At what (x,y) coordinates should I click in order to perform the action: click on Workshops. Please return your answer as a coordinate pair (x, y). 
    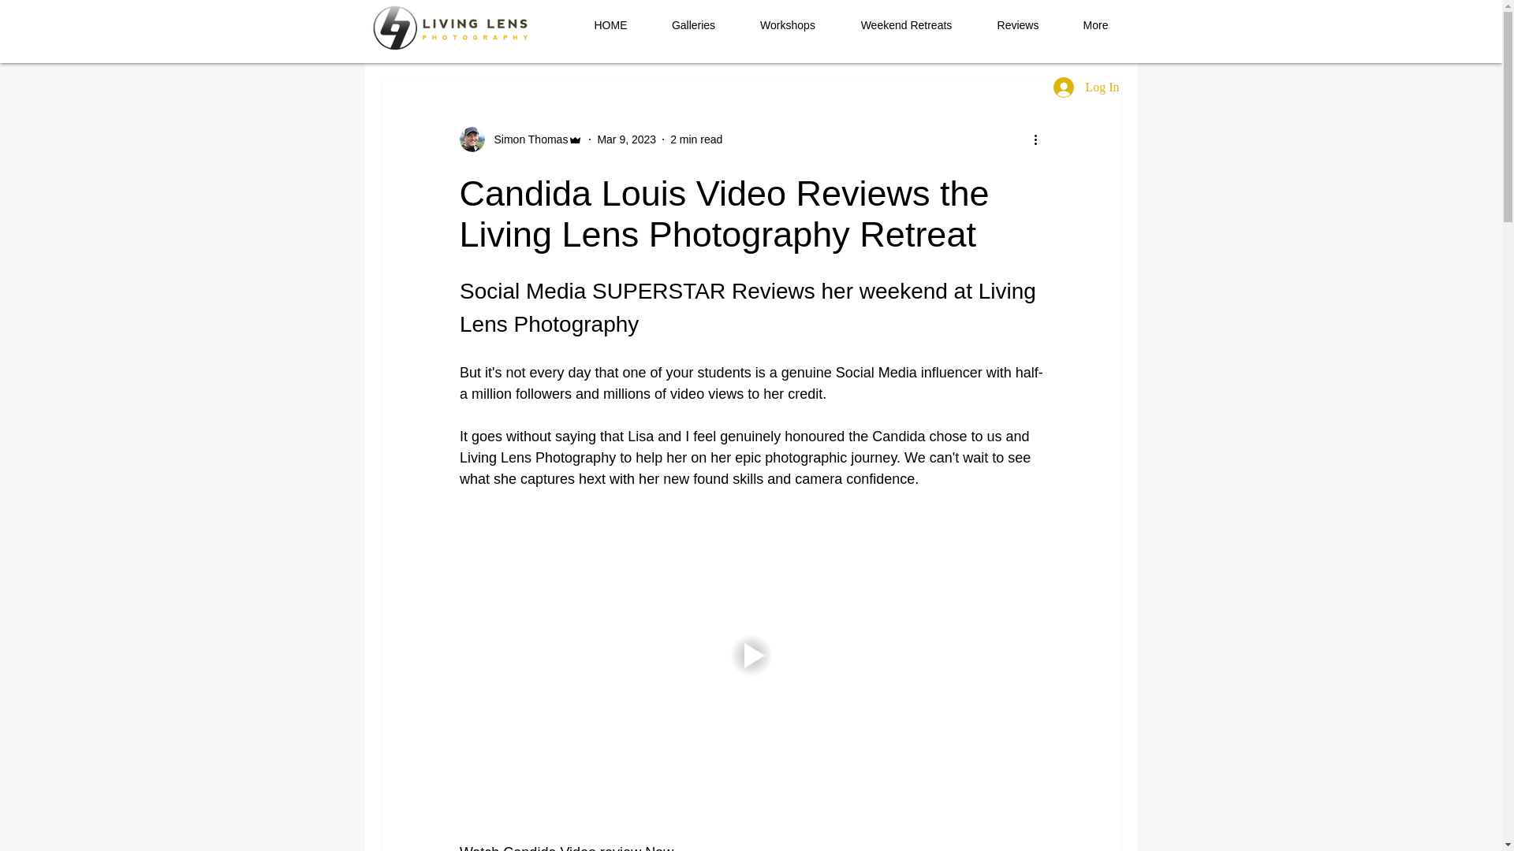
    Looking at the image, I should click on (789, 25).